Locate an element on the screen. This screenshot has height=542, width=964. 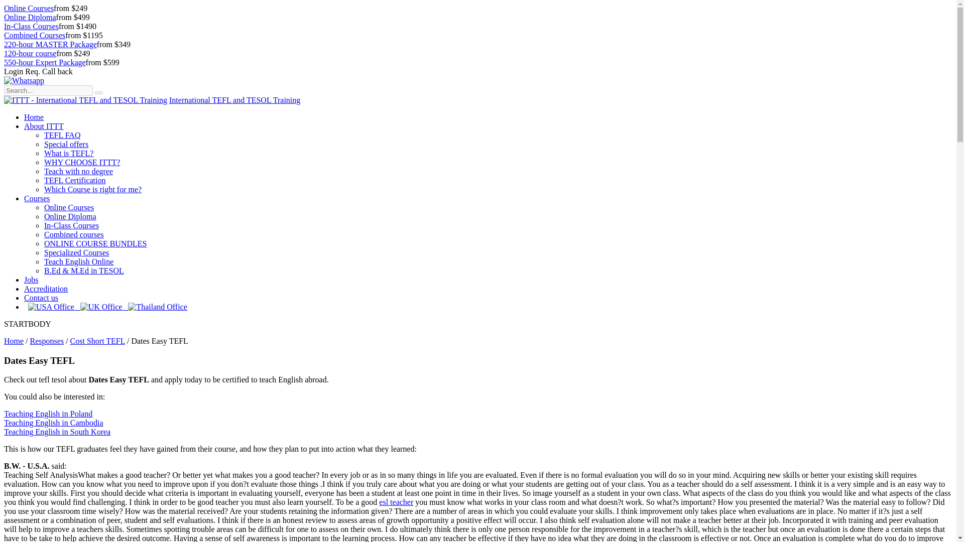
Teach English Online is located at coordinates (79, 262).